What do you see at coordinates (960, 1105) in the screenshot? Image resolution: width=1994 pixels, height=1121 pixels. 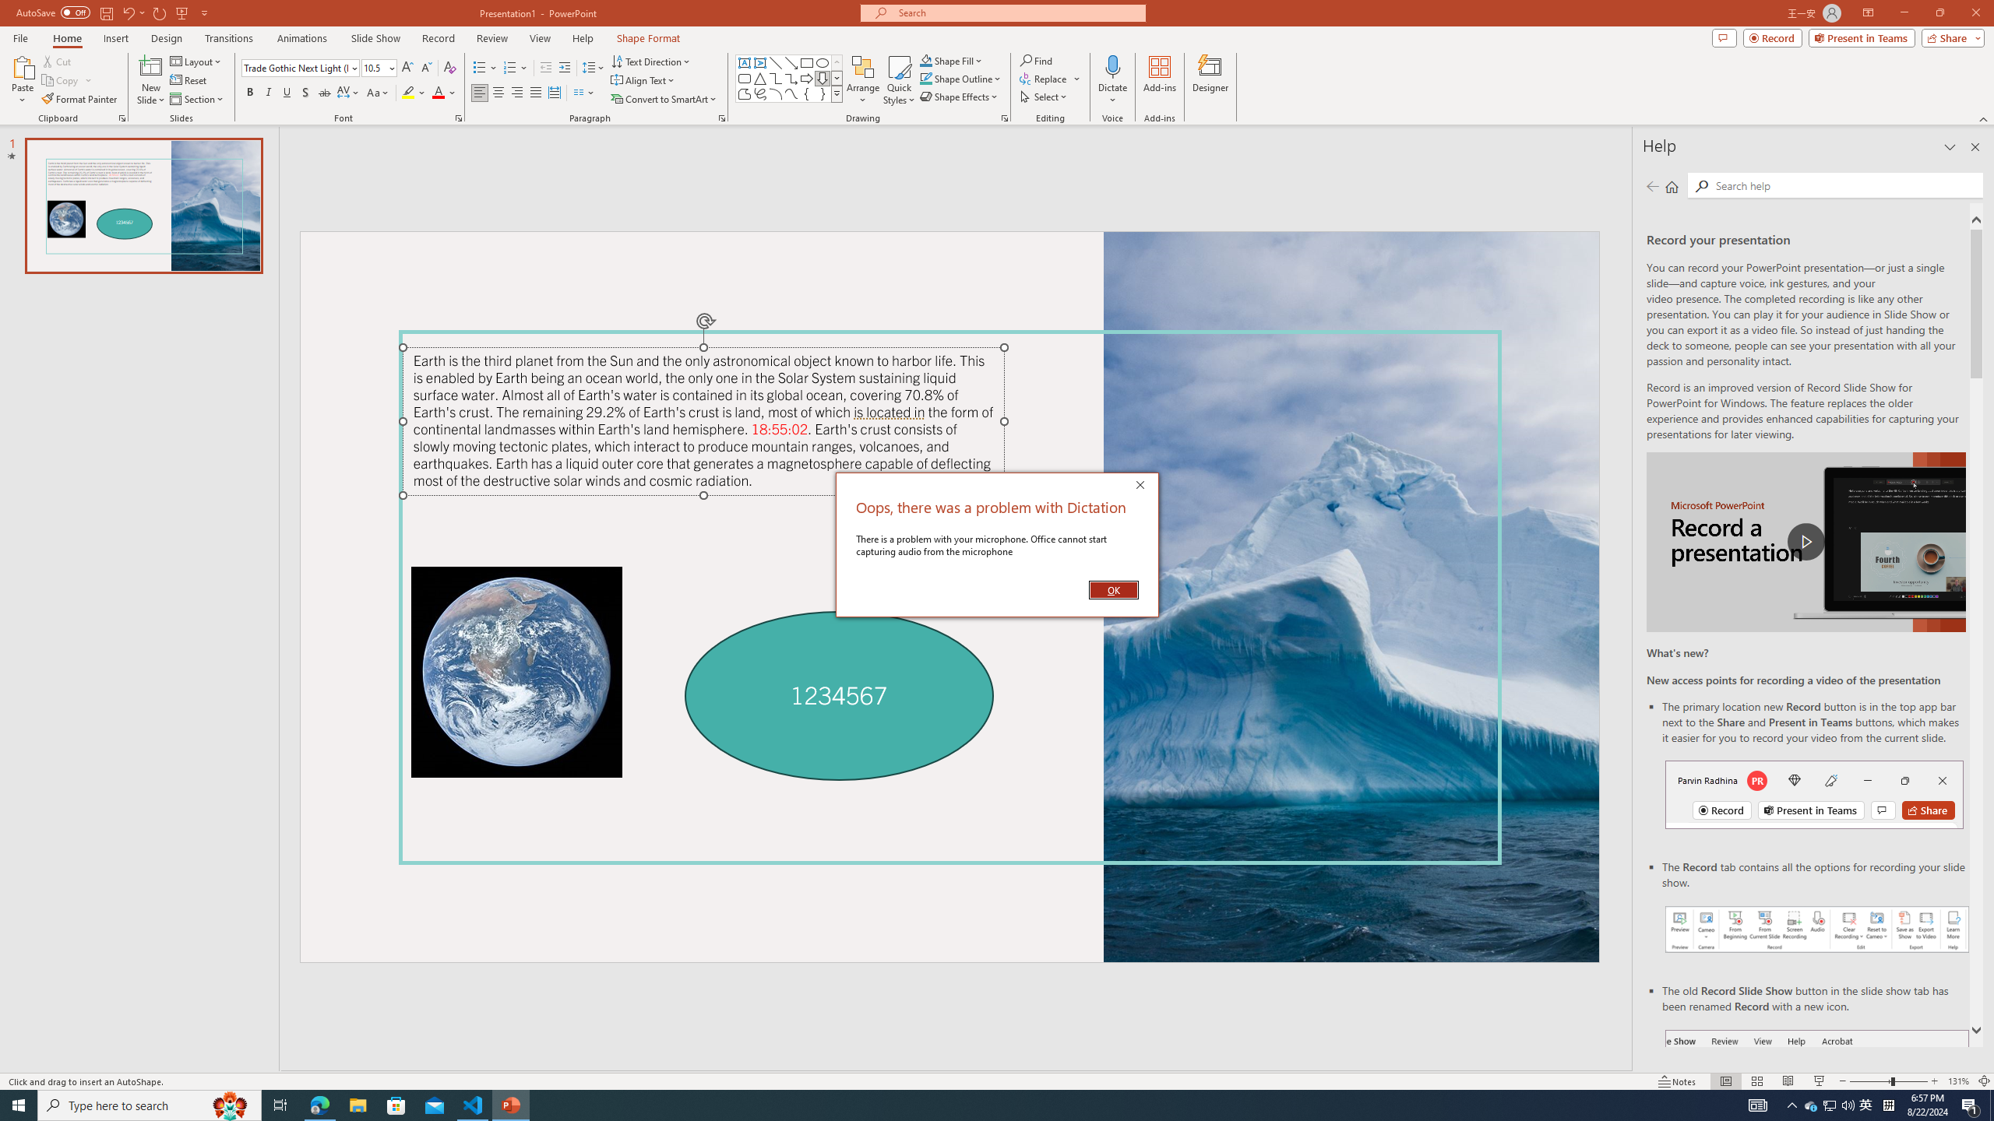 I see `Running applications` at bounding box center [960, 1105].